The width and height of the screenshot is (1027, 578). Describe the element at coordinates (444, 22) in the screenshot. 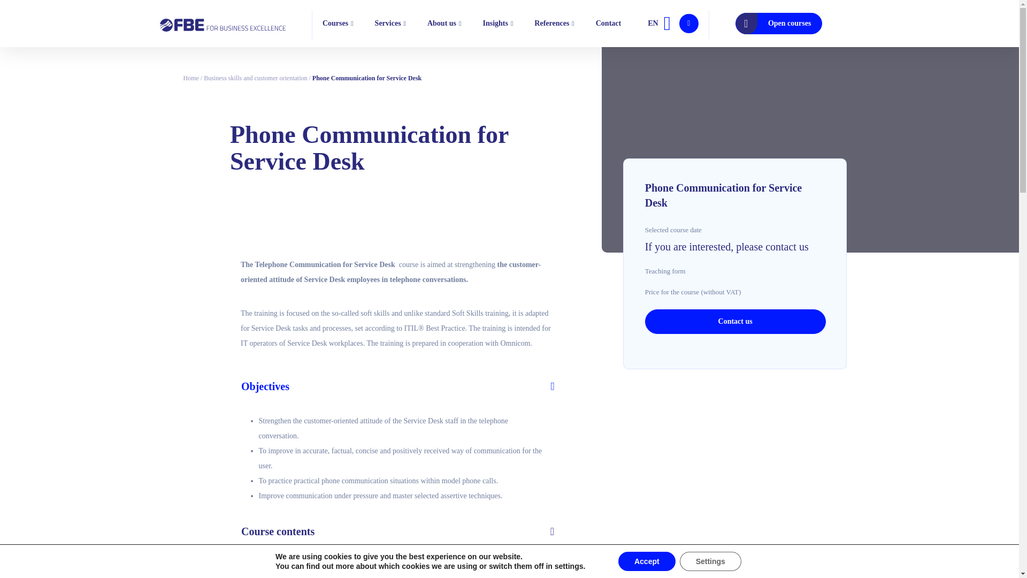

I see `About us` at that location.